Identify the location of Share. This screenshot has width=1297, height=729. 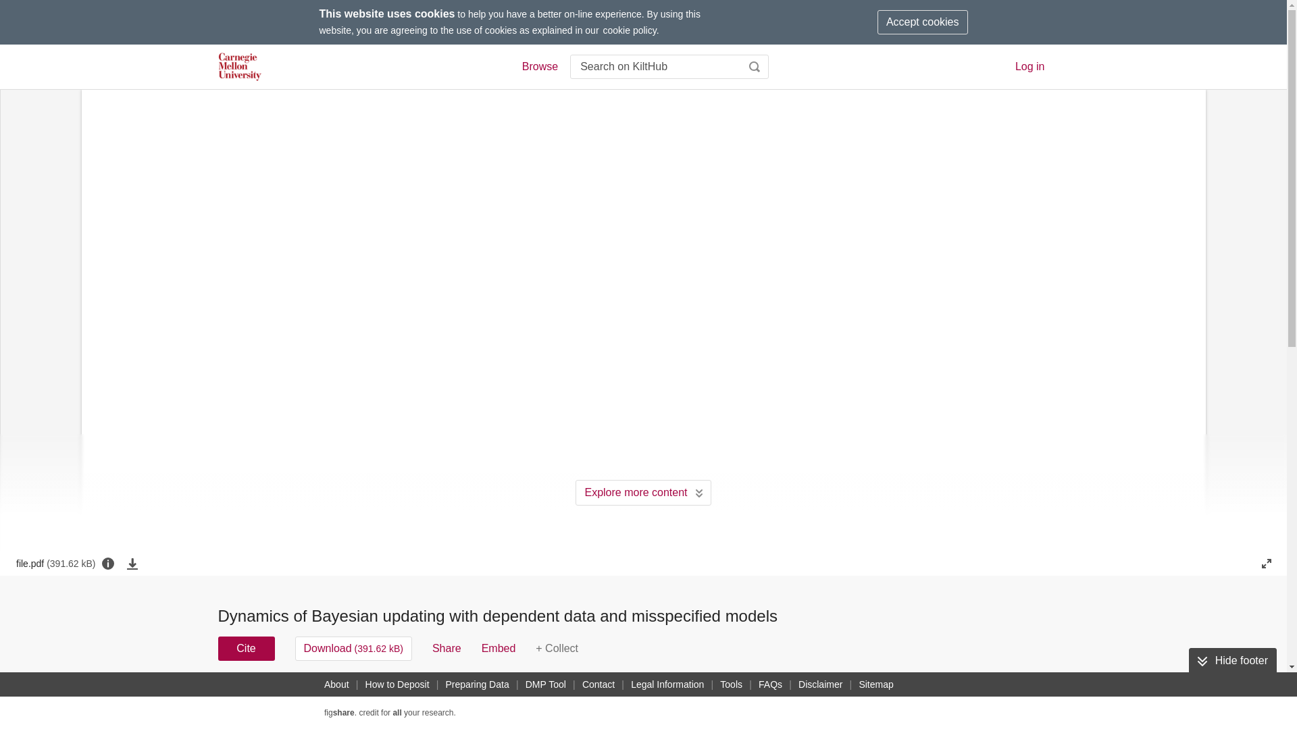
(447, 648).